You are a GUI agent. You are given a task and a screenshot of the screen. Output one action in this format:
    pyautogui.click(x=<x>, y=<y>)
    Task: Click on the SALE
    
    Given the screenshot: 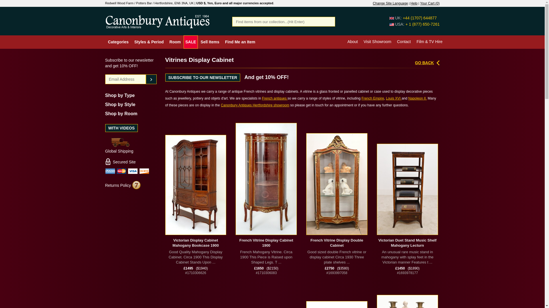 What is the action you would take?
    pyautogui.click(x=190, y=42)
    